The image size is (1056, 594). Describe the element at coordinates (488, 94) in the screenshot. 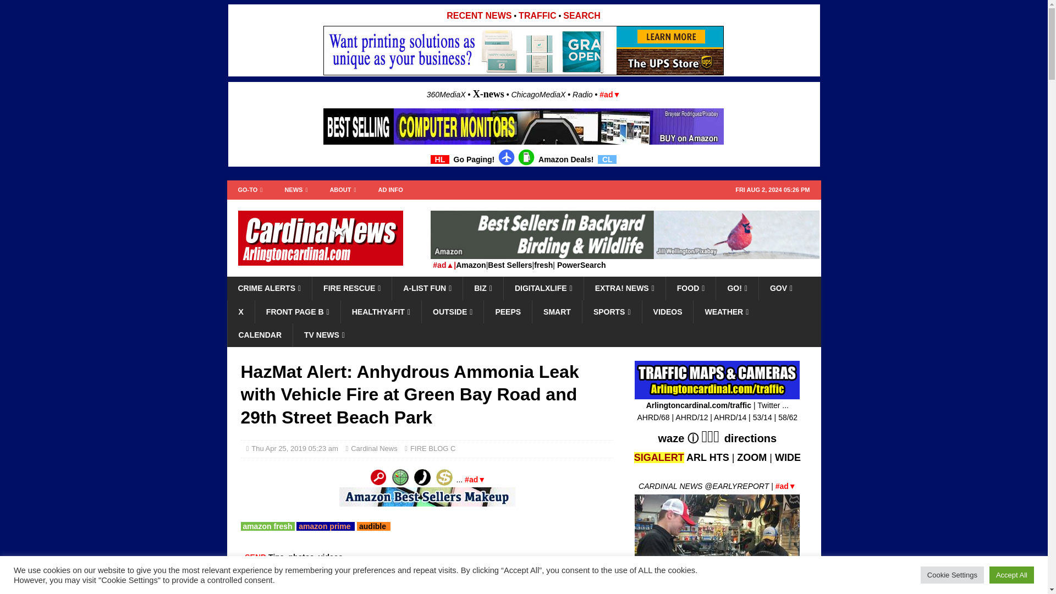

I see `X-news` at that location.